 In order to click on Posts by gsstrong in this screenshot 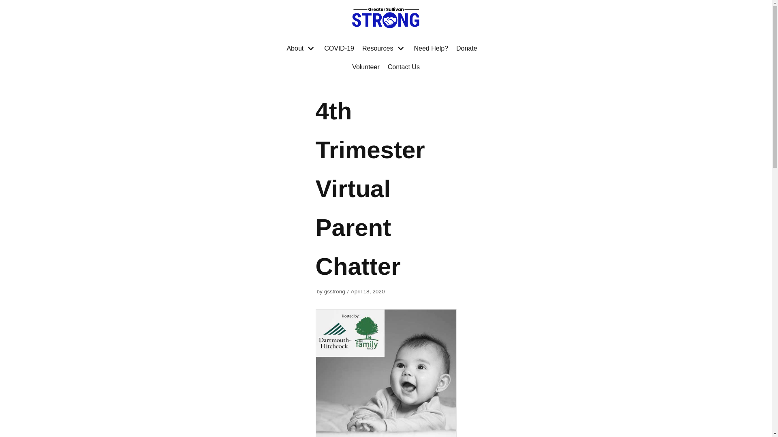, I will do `click(335, 291)`.